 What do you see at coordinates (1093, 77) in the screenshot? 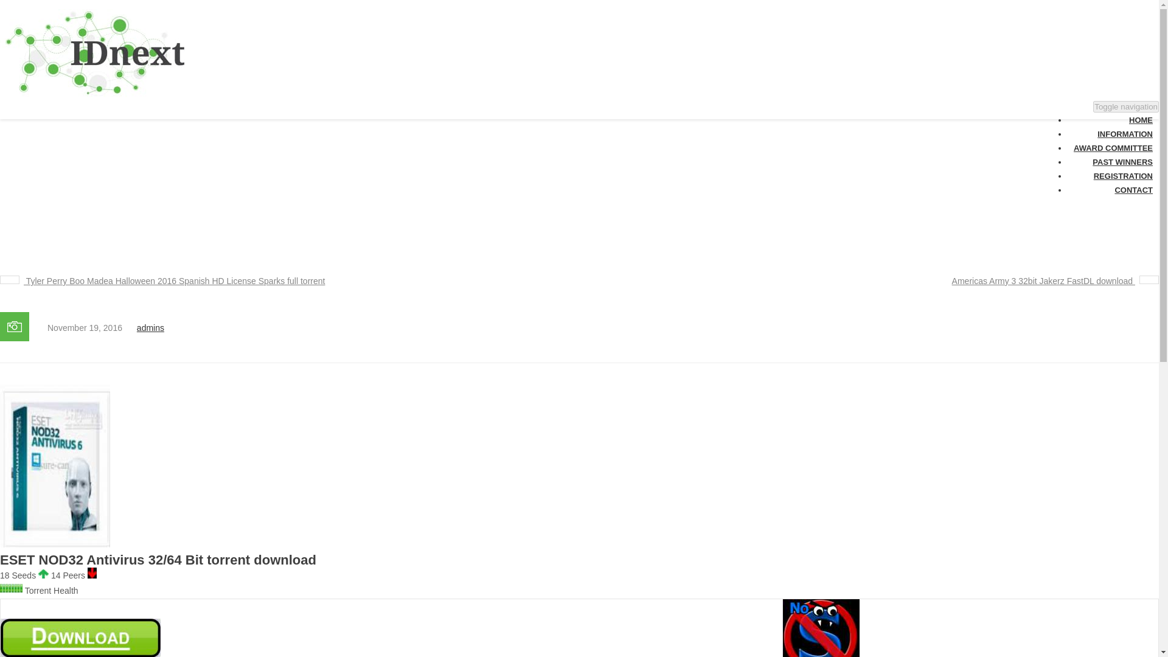
I see `CONTACT` at bounding box center [1093, 77].